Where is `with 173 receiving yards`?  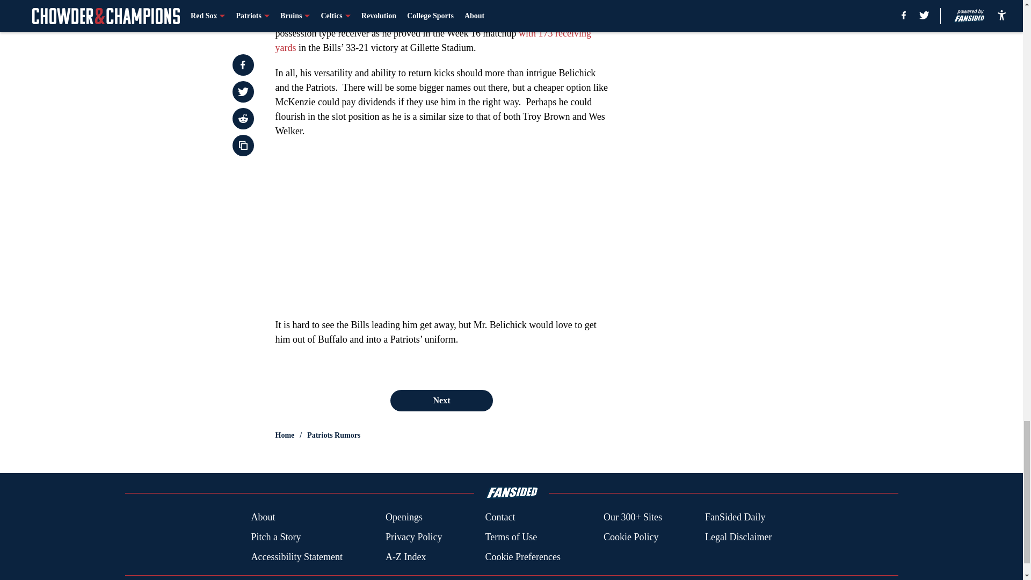 with 173 receiving yards is located at coordinates (433, 40).